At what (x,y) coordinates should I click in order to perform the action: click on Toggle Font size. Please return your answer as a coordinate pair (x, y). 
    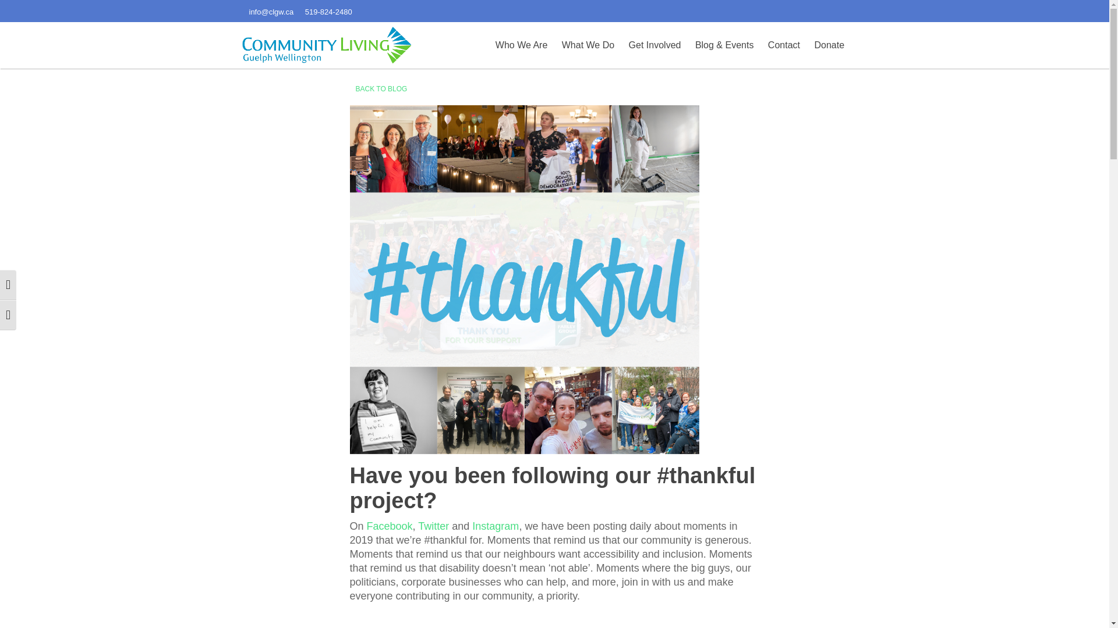
    Looking at the image, I should click on (8, 315).